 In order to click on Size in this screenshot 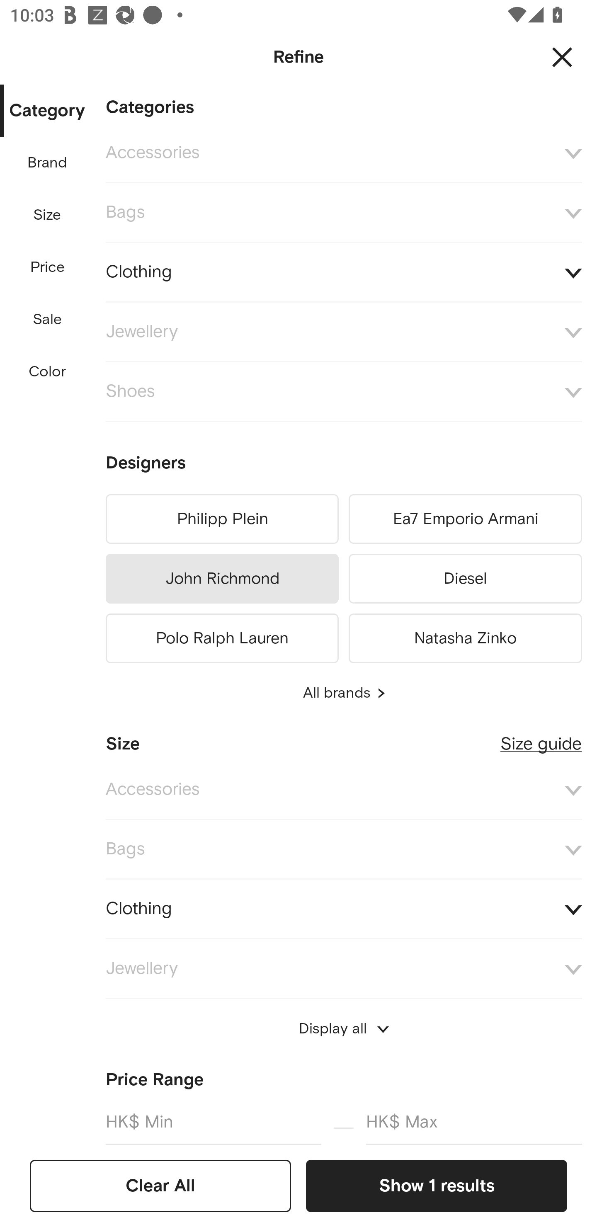, I will do `click(47, 215)`.